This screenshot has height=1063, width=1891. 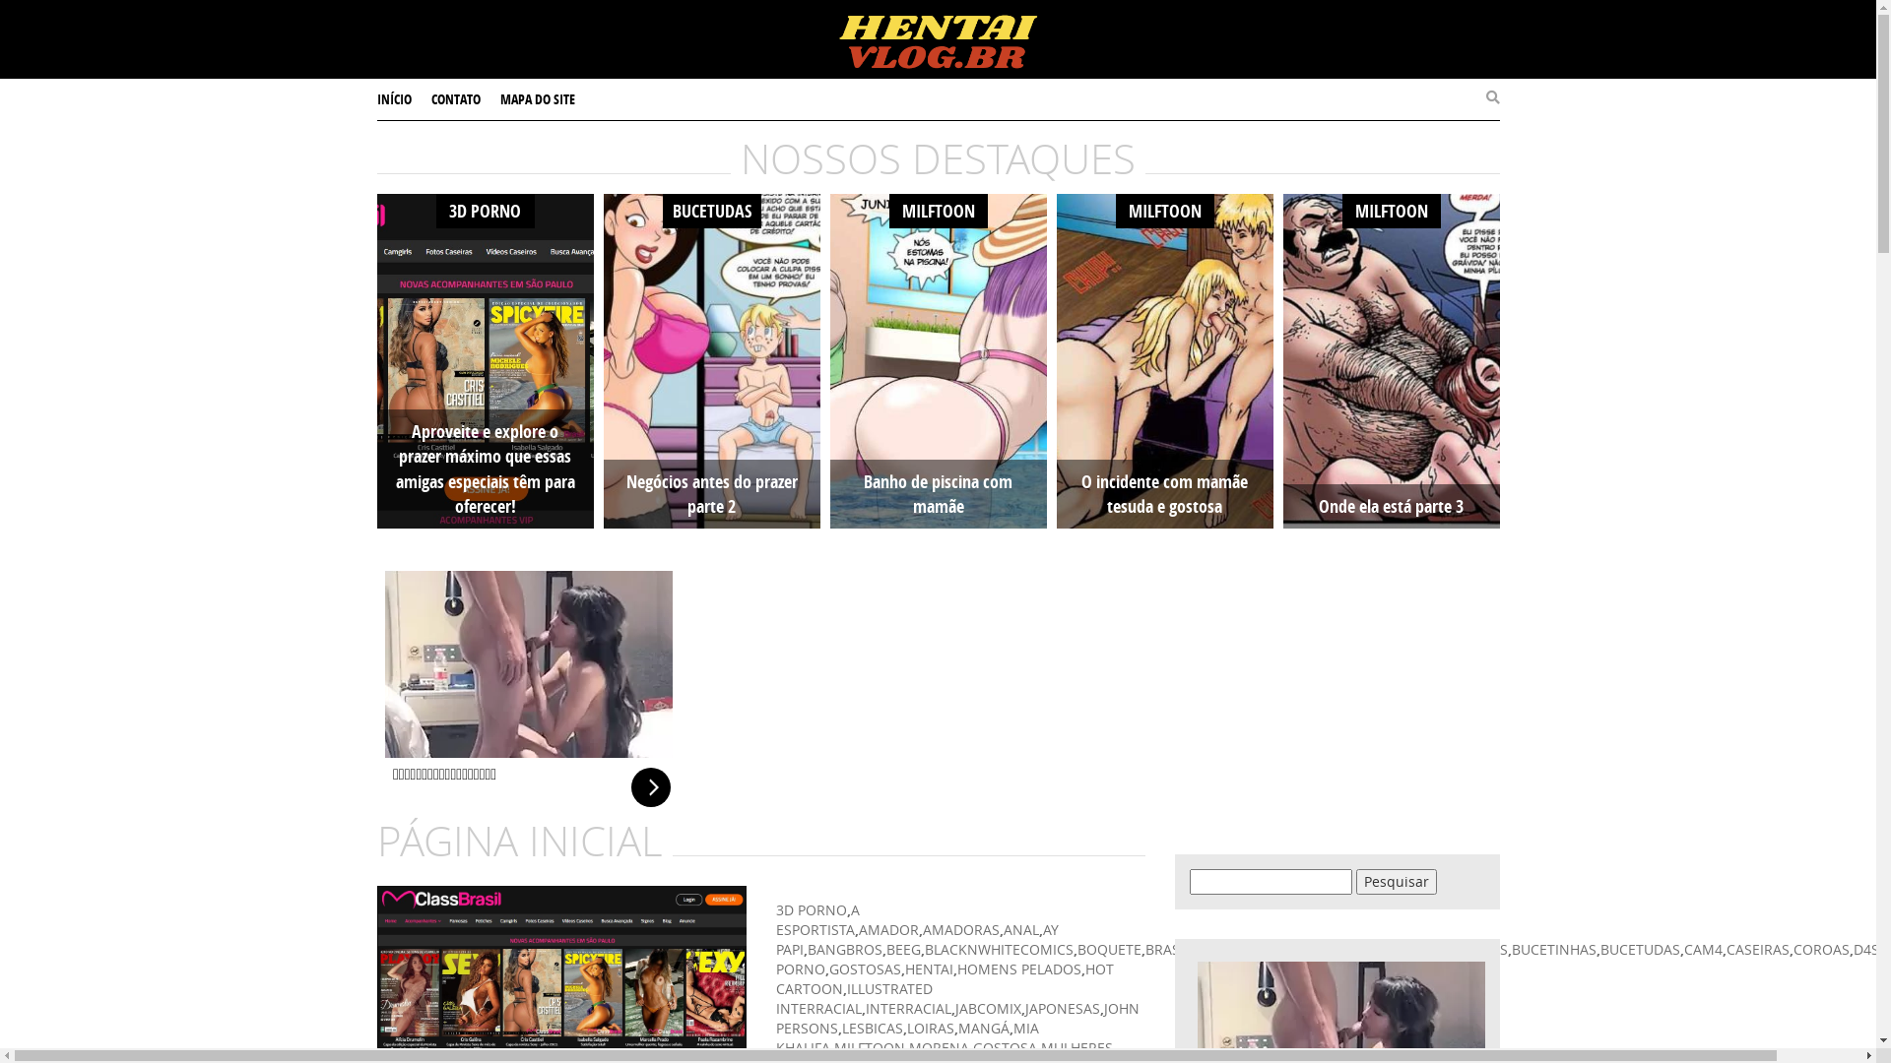 I want to click on COROAS,, so click(x=1822, y=949).